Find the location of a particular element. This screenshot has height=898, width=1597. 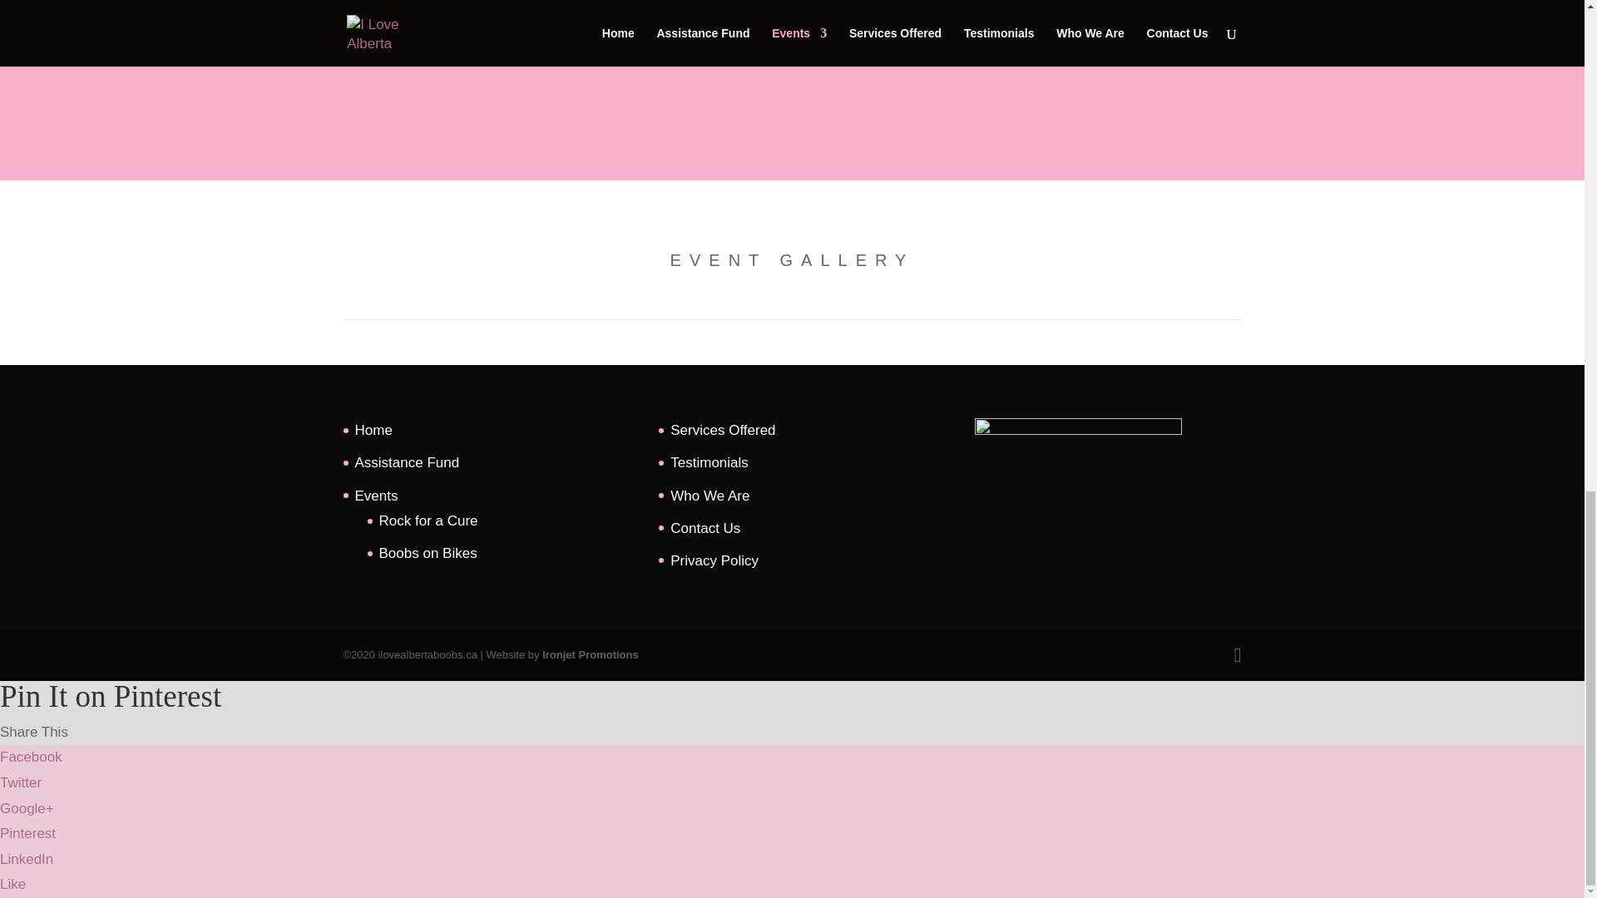

Contact Us is located at coordinates (705, 528).